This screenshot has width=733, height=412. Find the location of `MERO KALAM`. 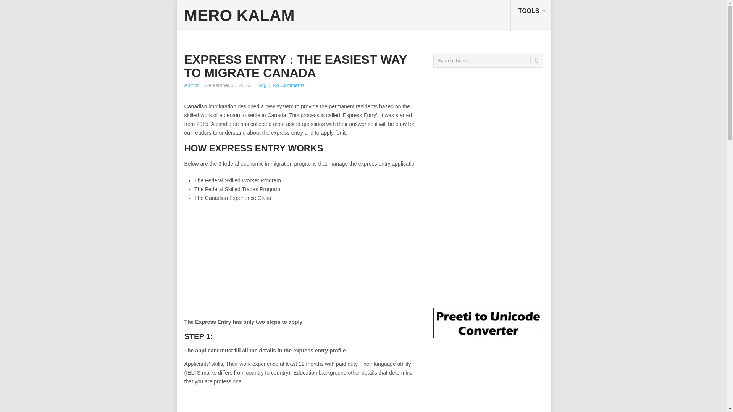

MERO KALAM is located at coordinates (239, 15).